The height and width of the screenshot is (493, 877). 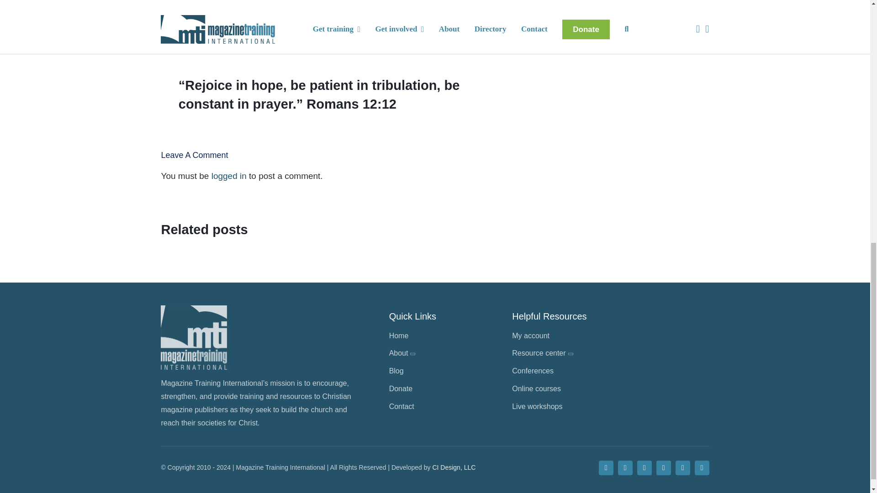 I want to click on LinkedIn, so click(x=682, y=467).